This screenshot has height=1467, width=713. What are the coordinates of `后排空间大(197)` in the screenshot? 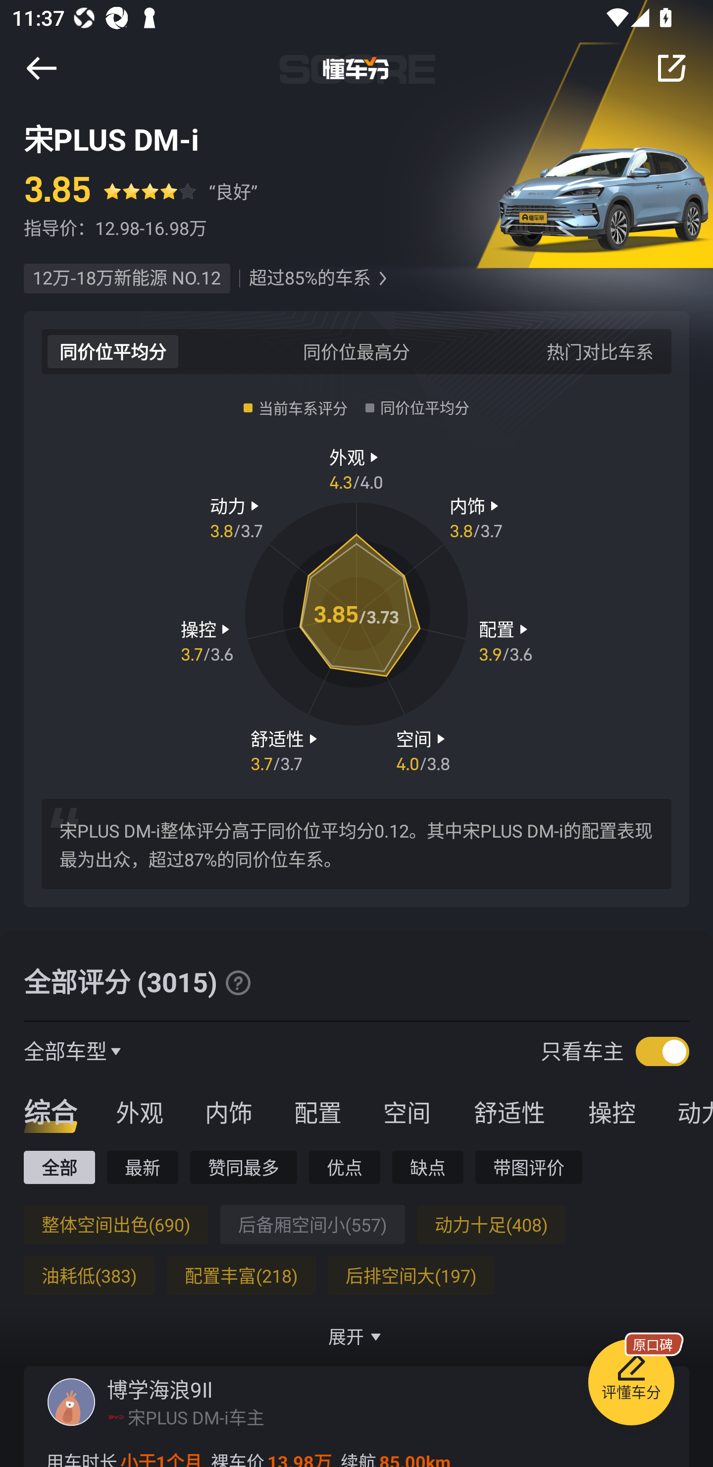 It's located at (411, 1275).